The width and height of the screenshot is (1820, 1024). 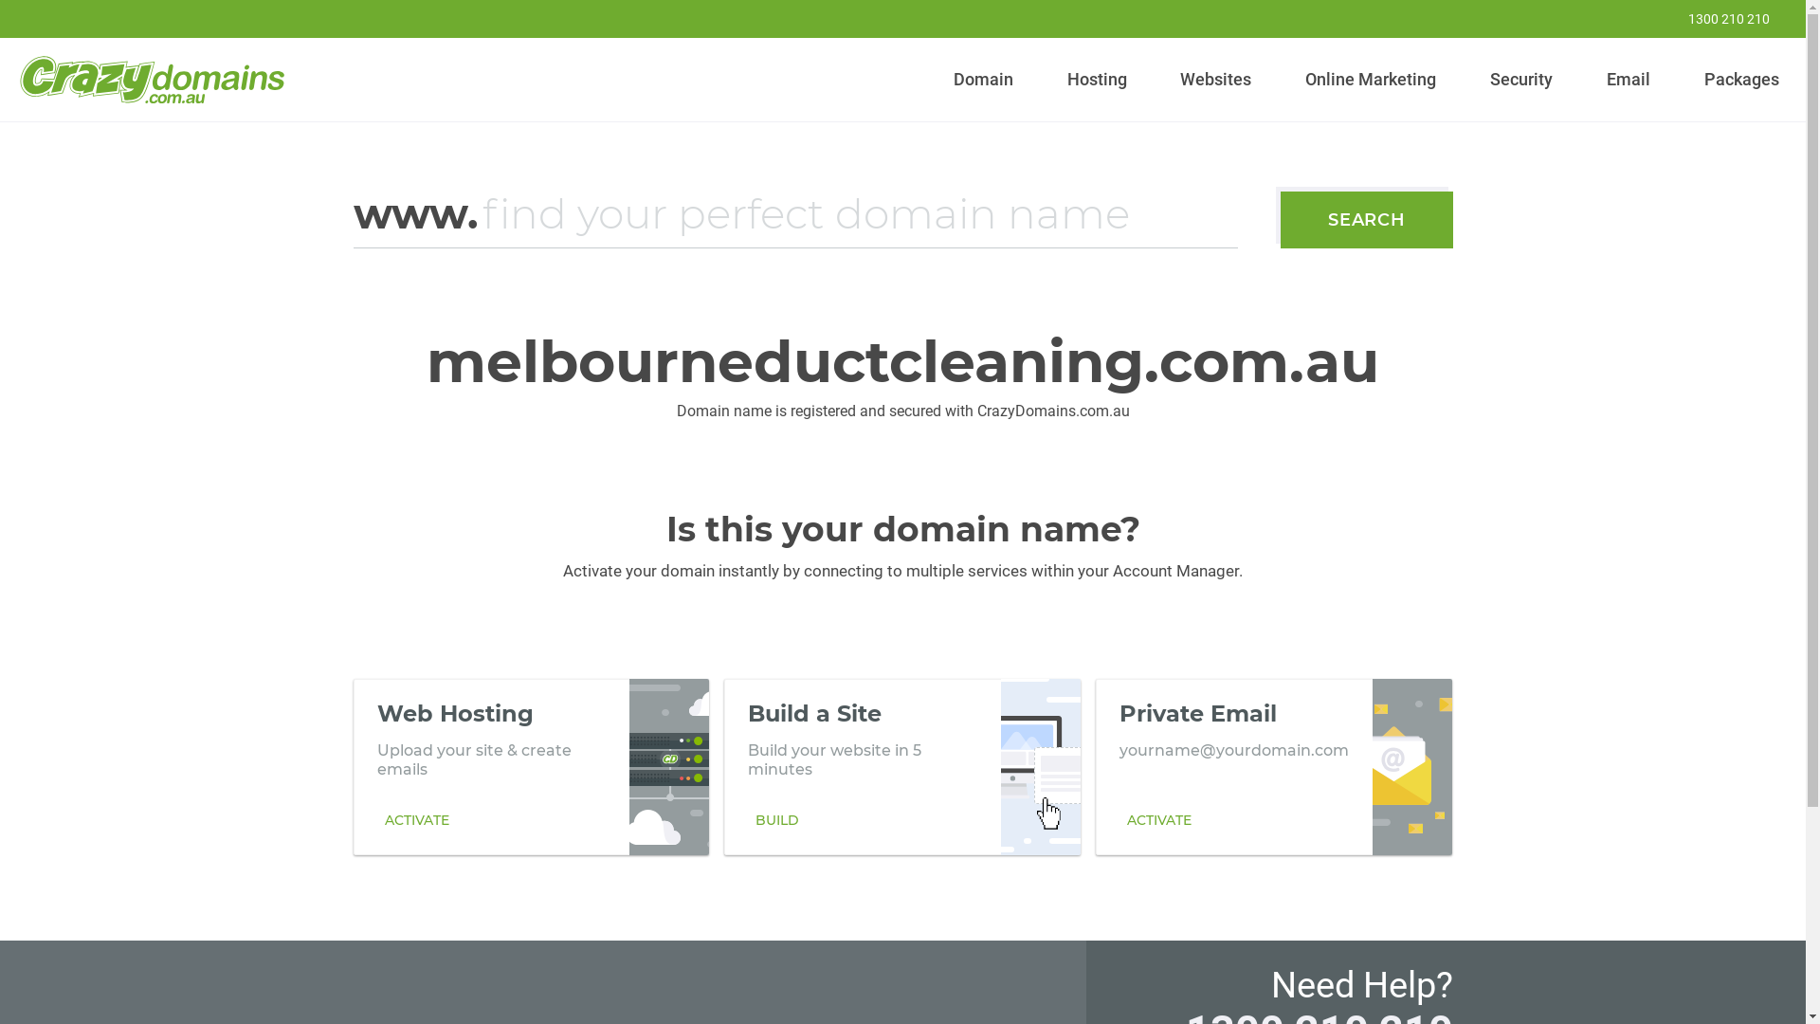 What do you see at coordinates (1097, 80) in the screenshot?
I see `Hosting` at bounding box center [1097, 80].